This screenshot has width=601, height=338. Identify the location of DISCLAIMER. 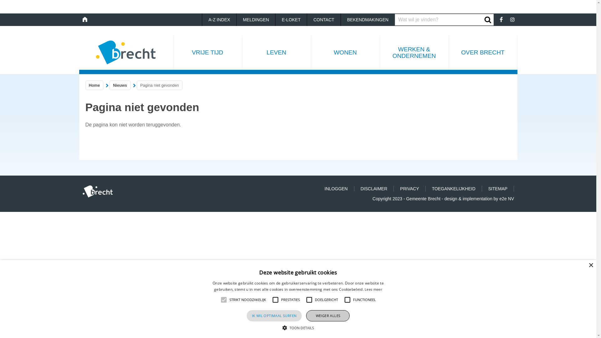
(374, 189).